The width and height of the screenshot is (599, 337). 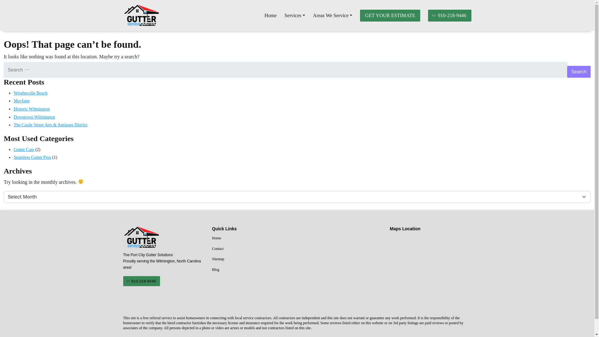 I want to click on Services, so click(x=295, y=16).